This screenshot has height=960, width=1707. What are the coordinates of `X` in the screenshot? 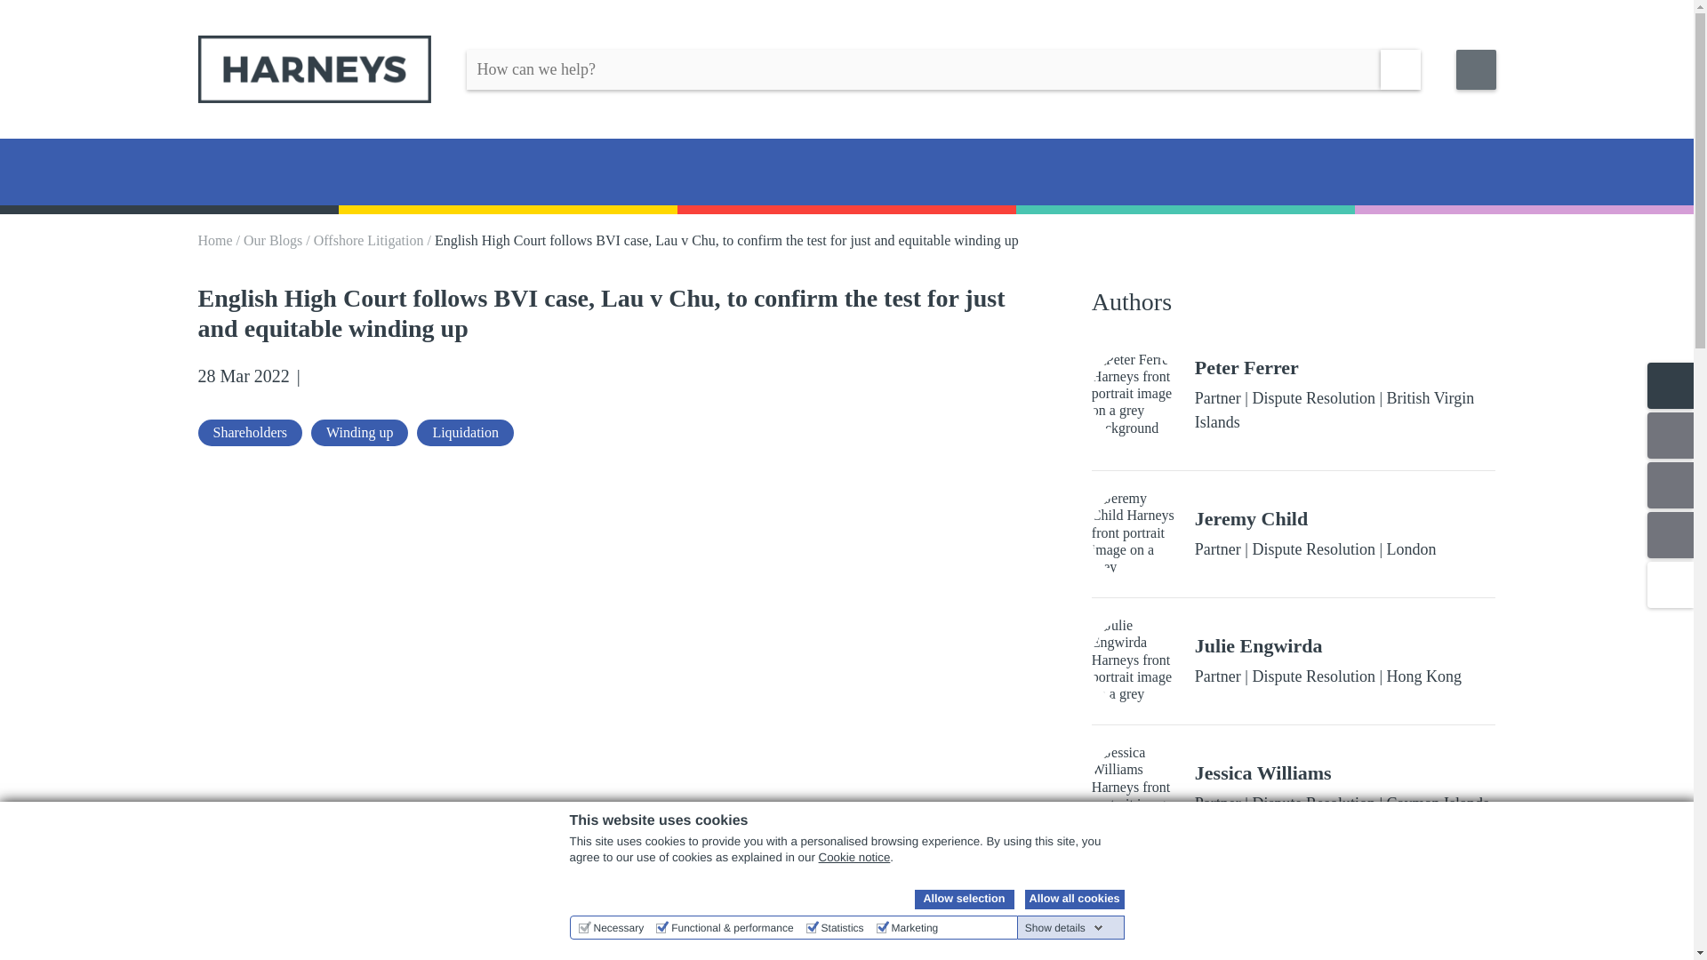 It's located at (347, 377).